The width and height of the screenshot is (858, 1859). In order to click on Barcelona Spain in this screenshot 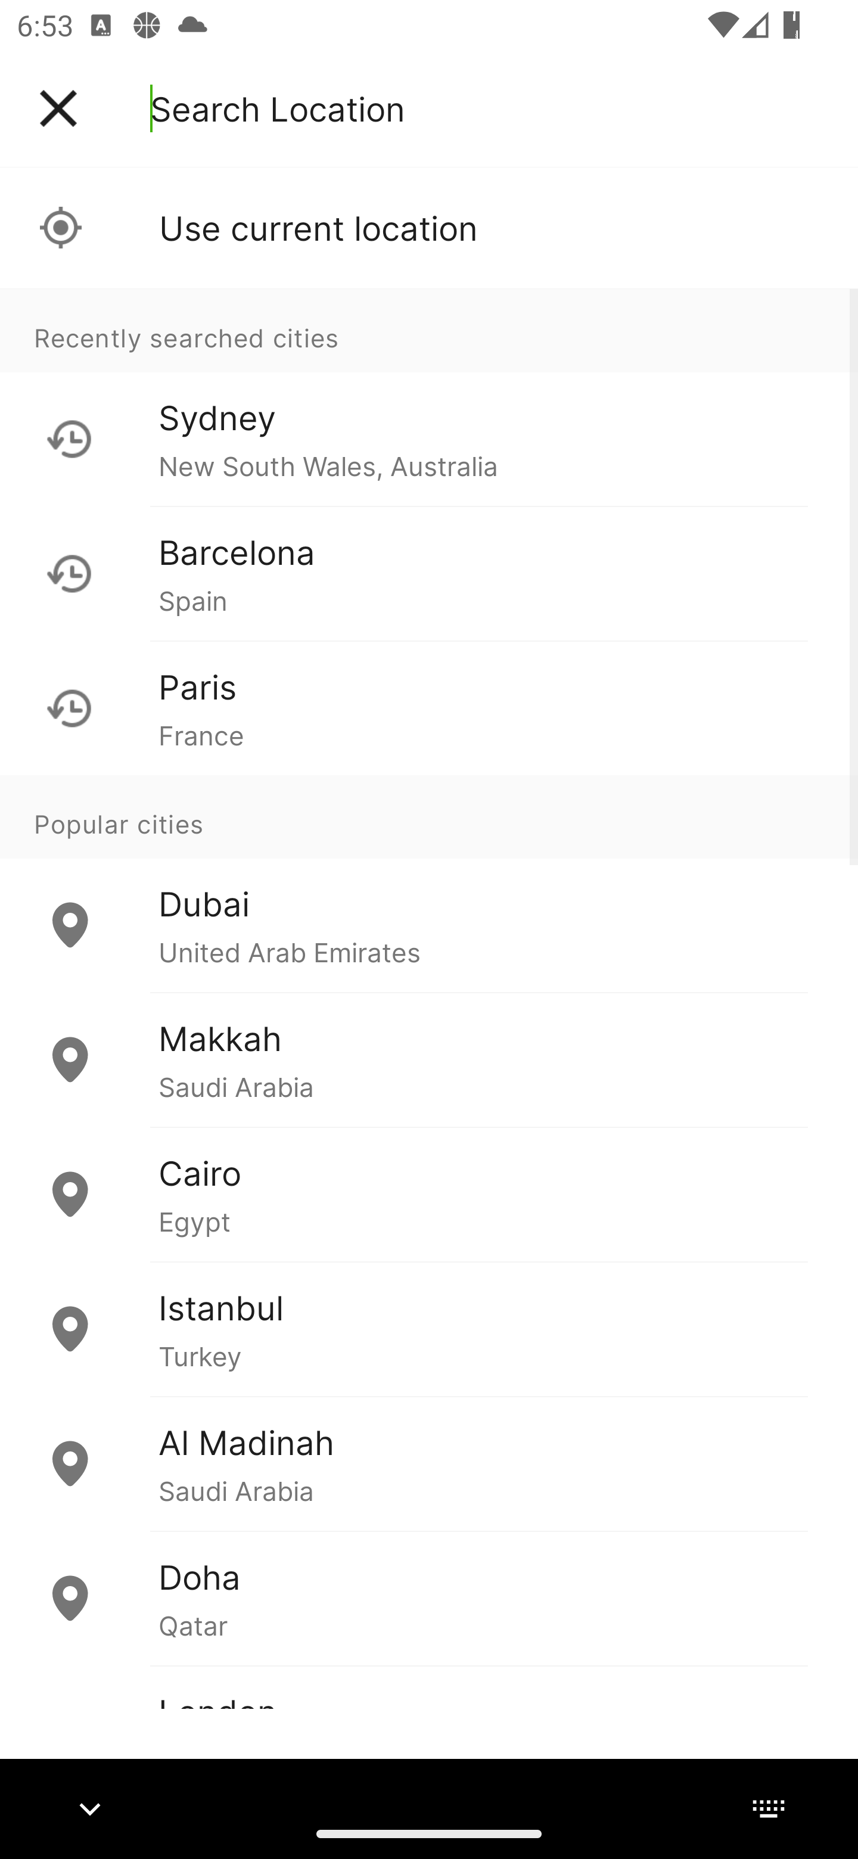, I will do `click(429, 573)`.